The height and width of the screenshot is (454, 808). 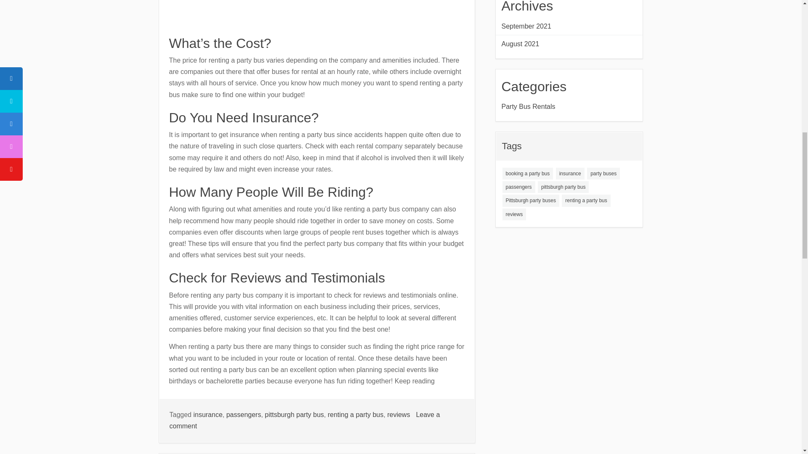 What do you see at coordinates (570, 173) in the screenshot?
I see `booking a party bus` at bounding box center [570, 173].